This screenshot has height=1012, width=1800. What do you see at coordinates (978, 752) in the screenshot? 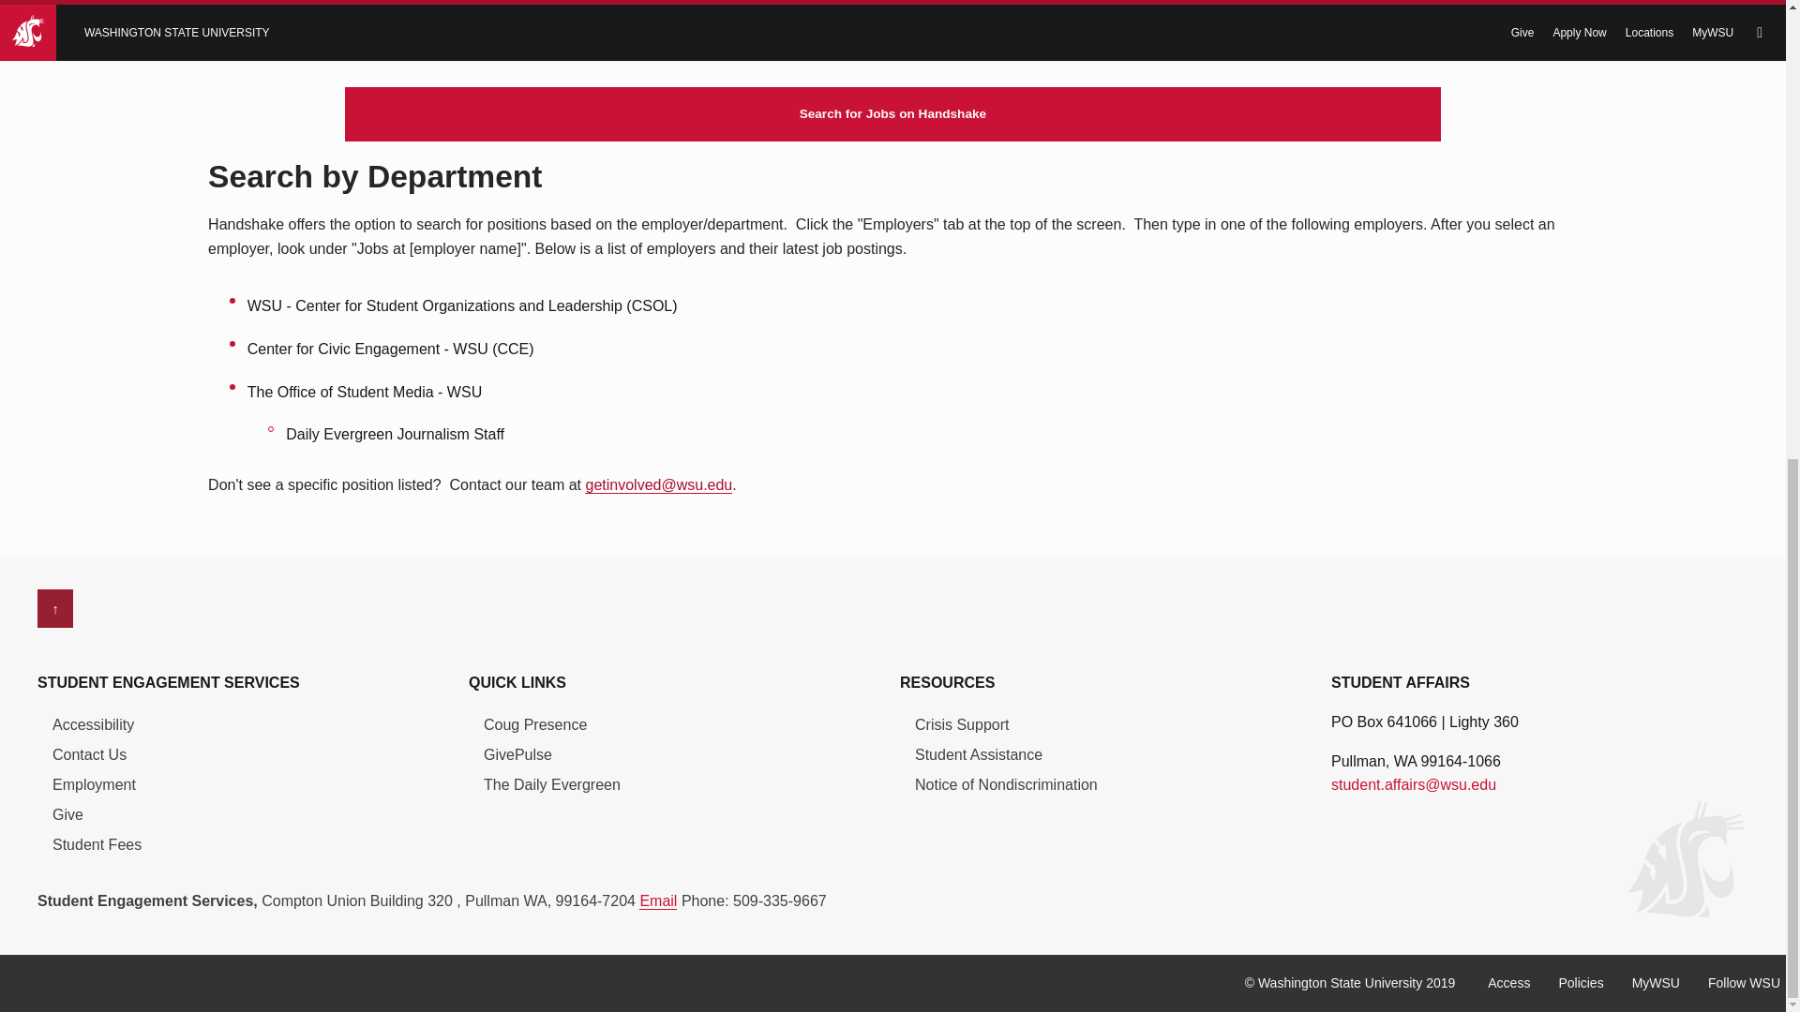
I see `Student Care` at bounding box center [978, 752].